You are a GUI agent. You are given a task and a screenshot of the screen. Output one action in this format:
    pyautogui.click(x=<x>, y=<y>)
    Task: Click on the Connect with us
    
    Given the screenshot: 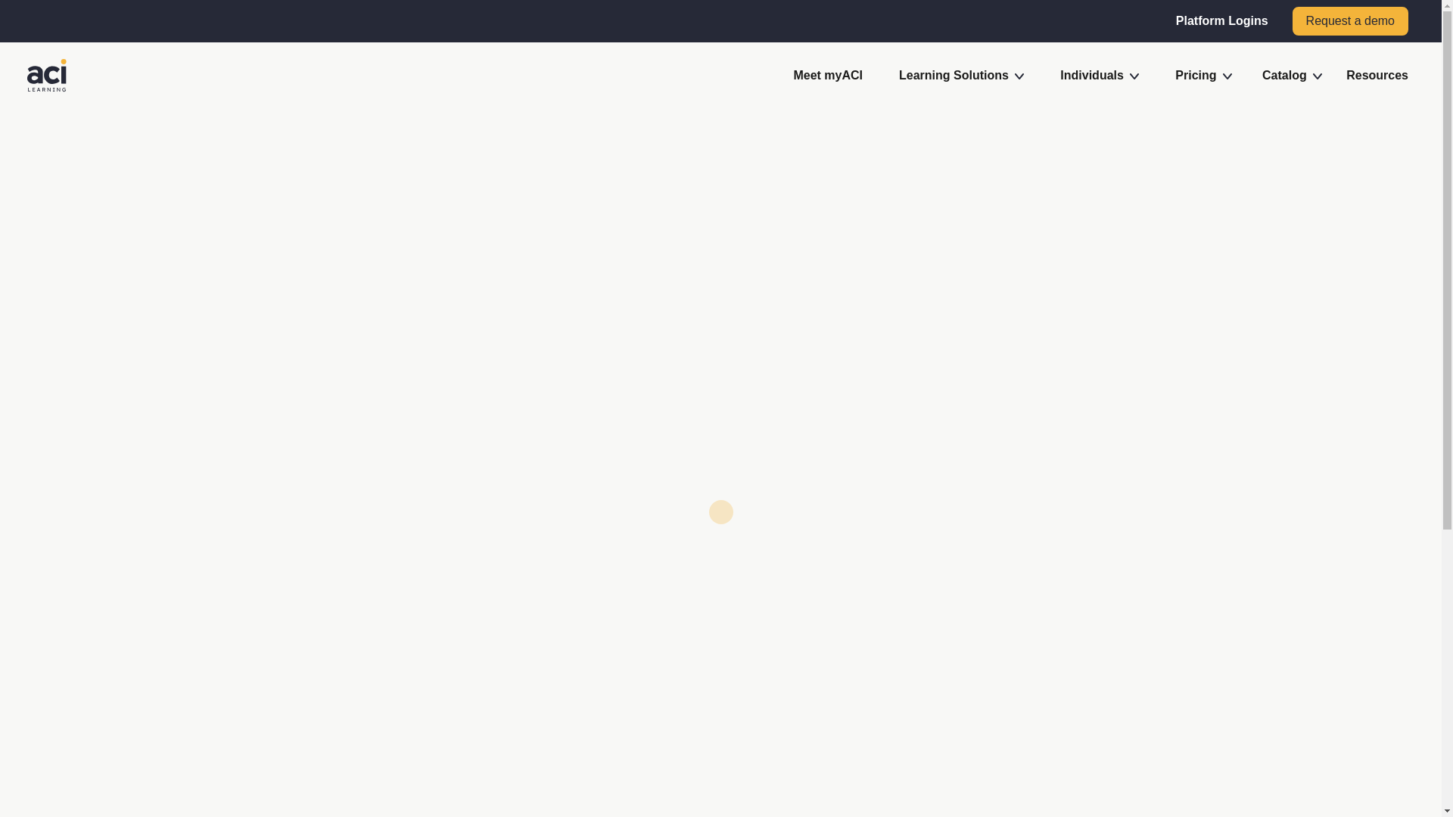 What is the action you would take?
    pyautogui.click(x=1290, y=510)
    